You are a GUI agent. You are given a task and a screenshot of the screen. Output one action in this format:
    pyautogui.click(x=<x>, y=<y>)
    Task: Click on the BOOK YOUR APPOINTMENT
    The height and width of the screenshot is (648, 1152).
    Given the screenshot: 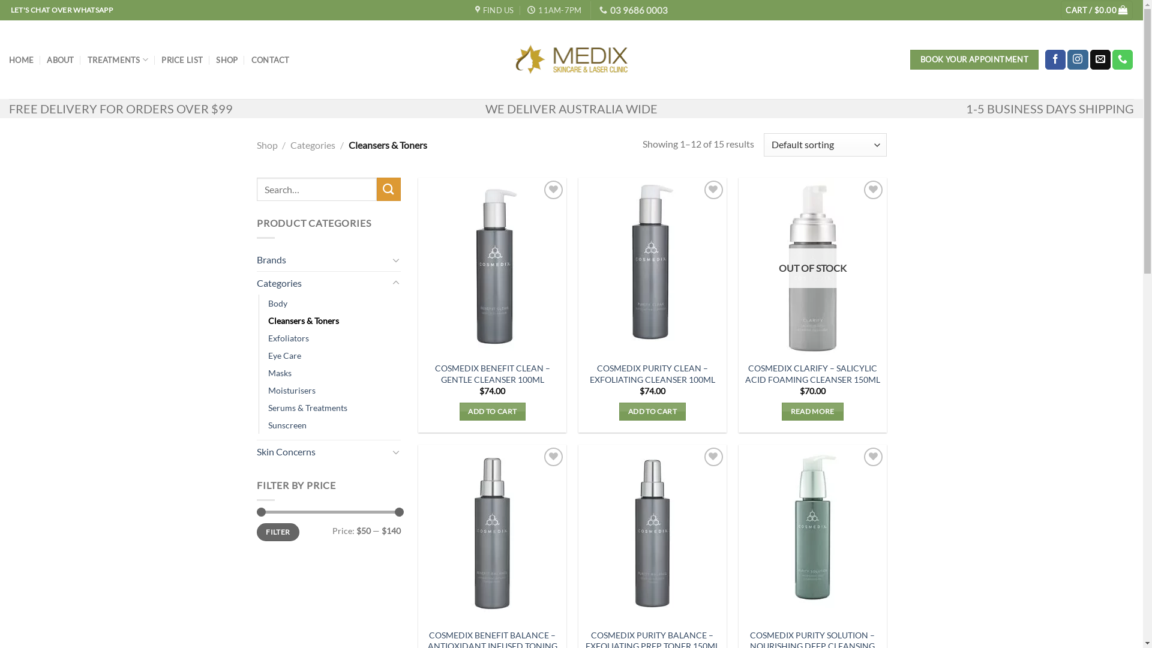 What is the action you would take?
    pyautogui.click(x=974, y=60)
    